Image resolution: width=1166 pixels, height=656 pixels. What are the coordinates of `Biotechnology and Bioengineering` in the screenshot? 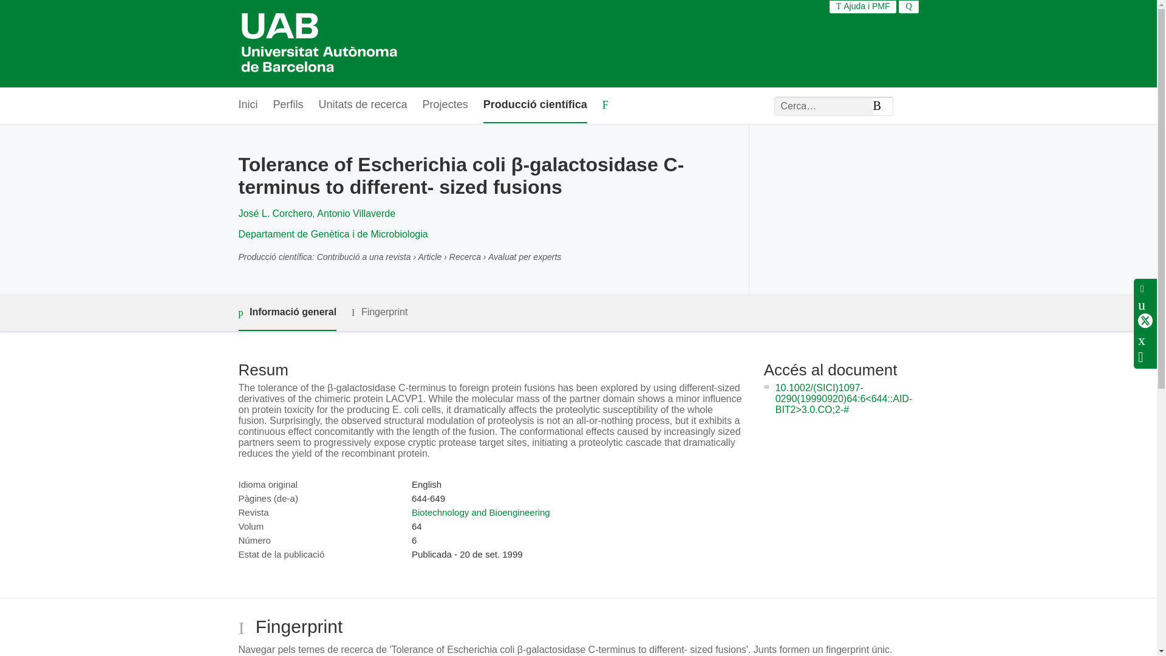 It's located at (481, 512).